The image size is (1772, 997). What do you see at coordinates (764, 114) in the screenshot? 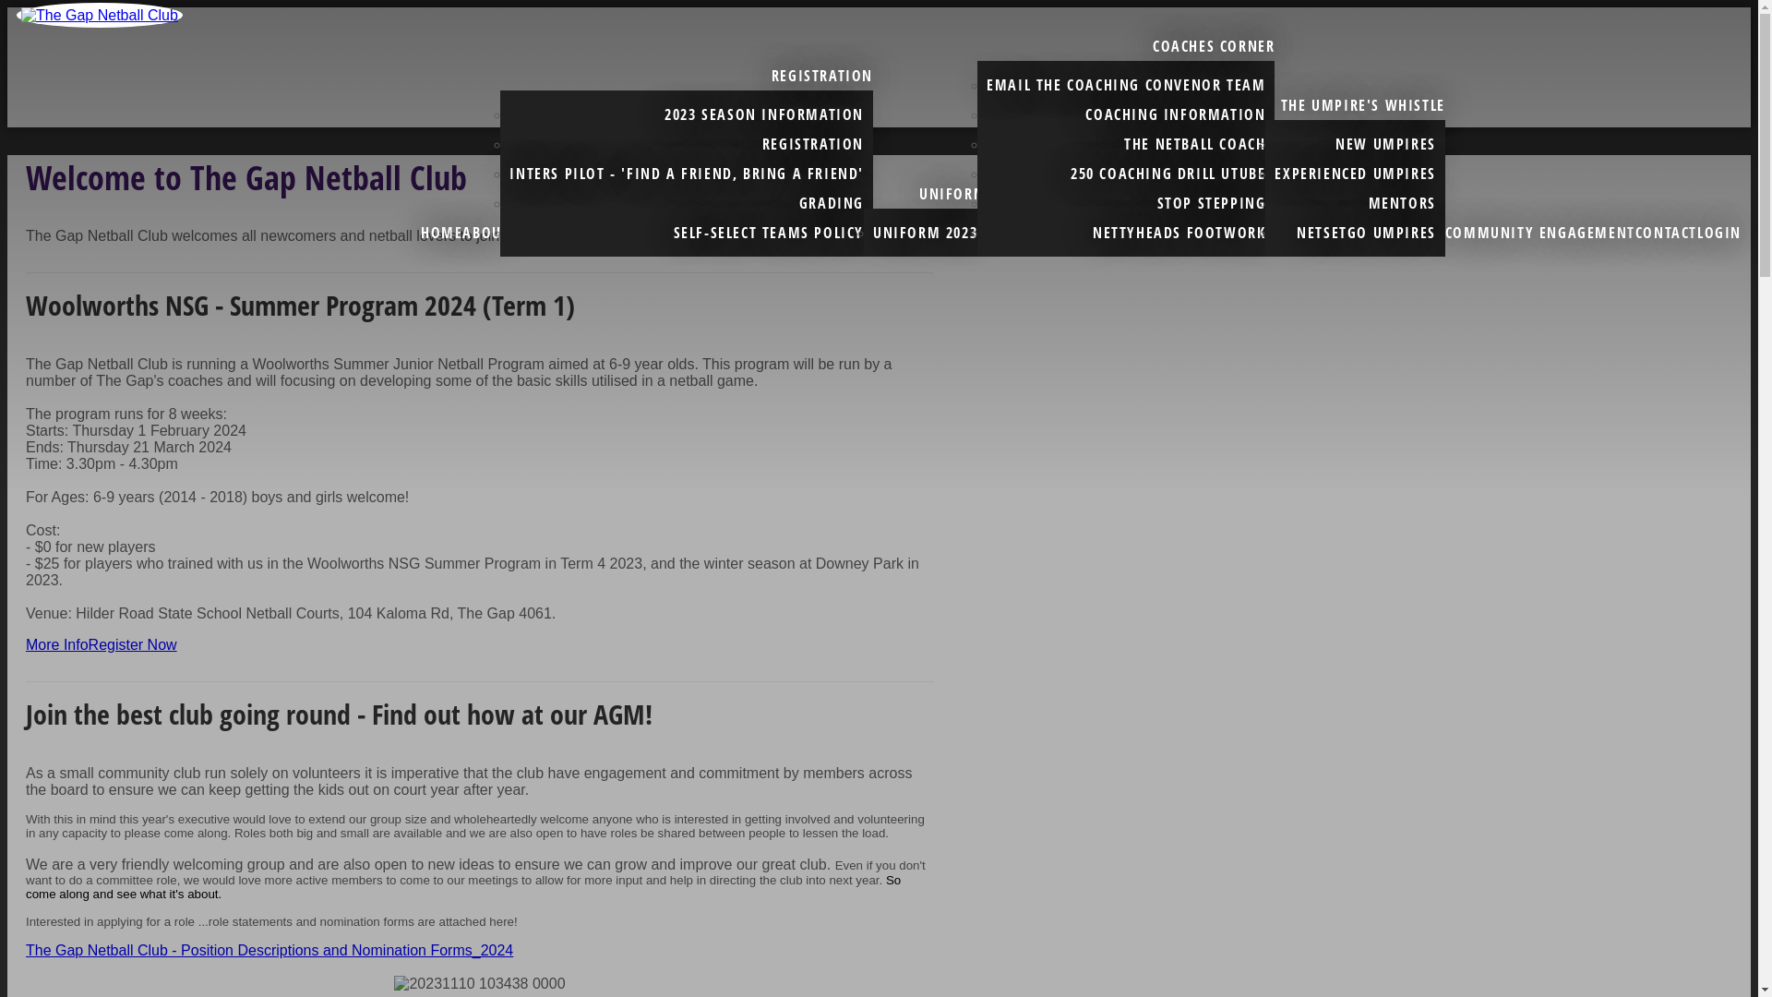
I see `2023 SEASON INFORMATION` at bounding box center [764, 114].